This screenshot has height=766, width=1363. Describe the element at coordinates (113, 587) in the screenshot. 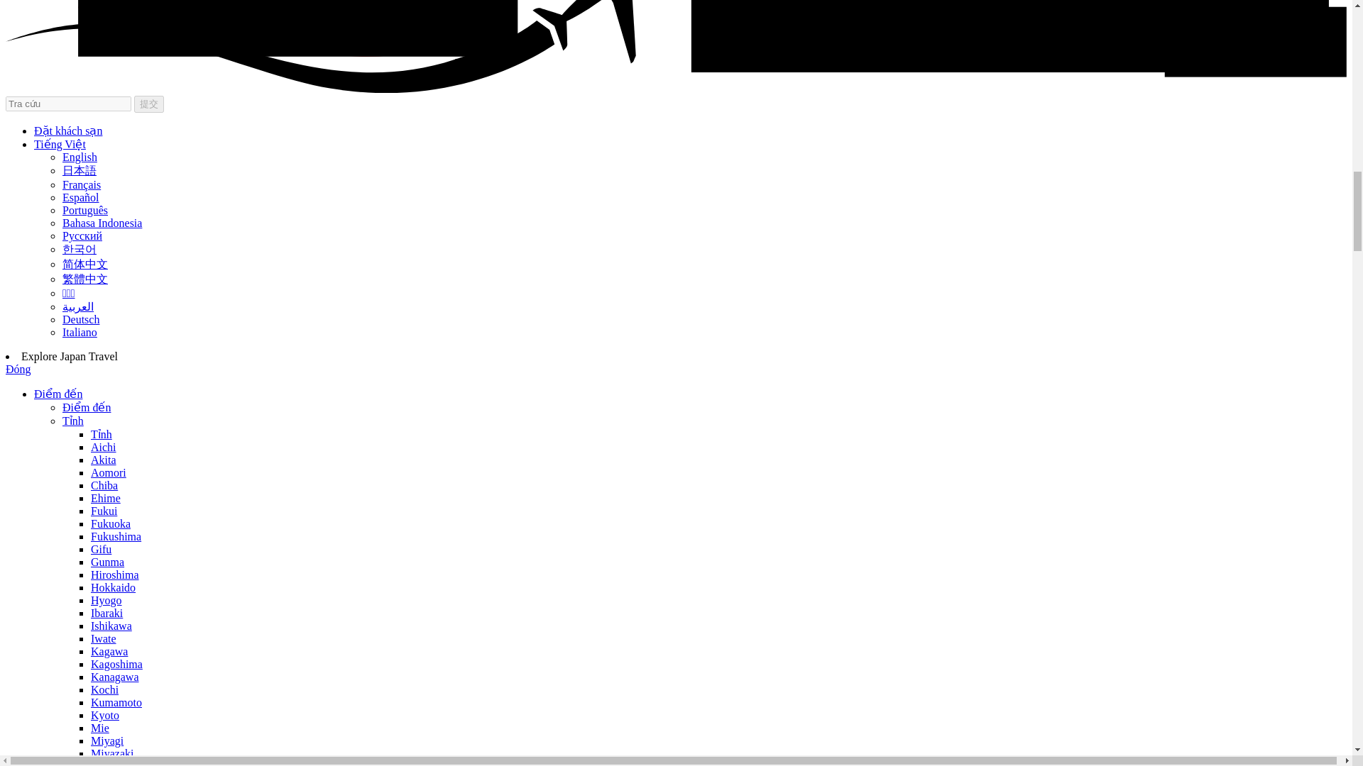

I see `Hokkaido` at that location.